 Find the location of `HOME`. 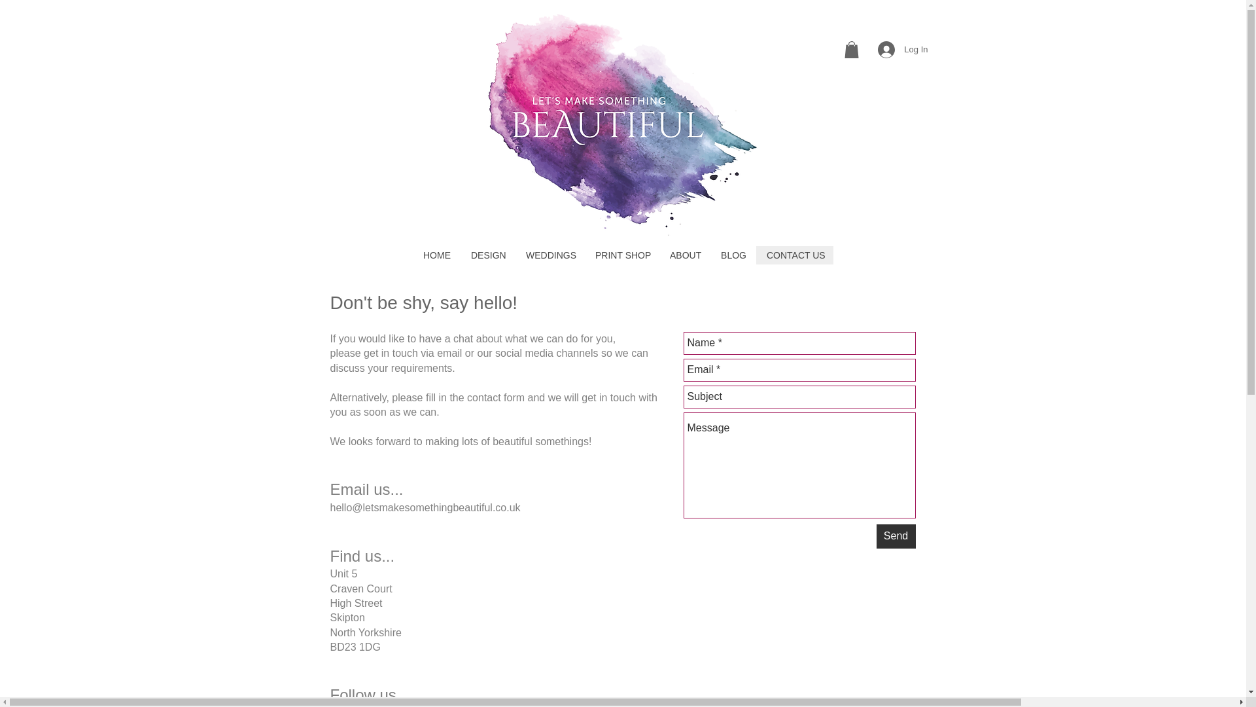

HOME is located at coordinates (437, 255).